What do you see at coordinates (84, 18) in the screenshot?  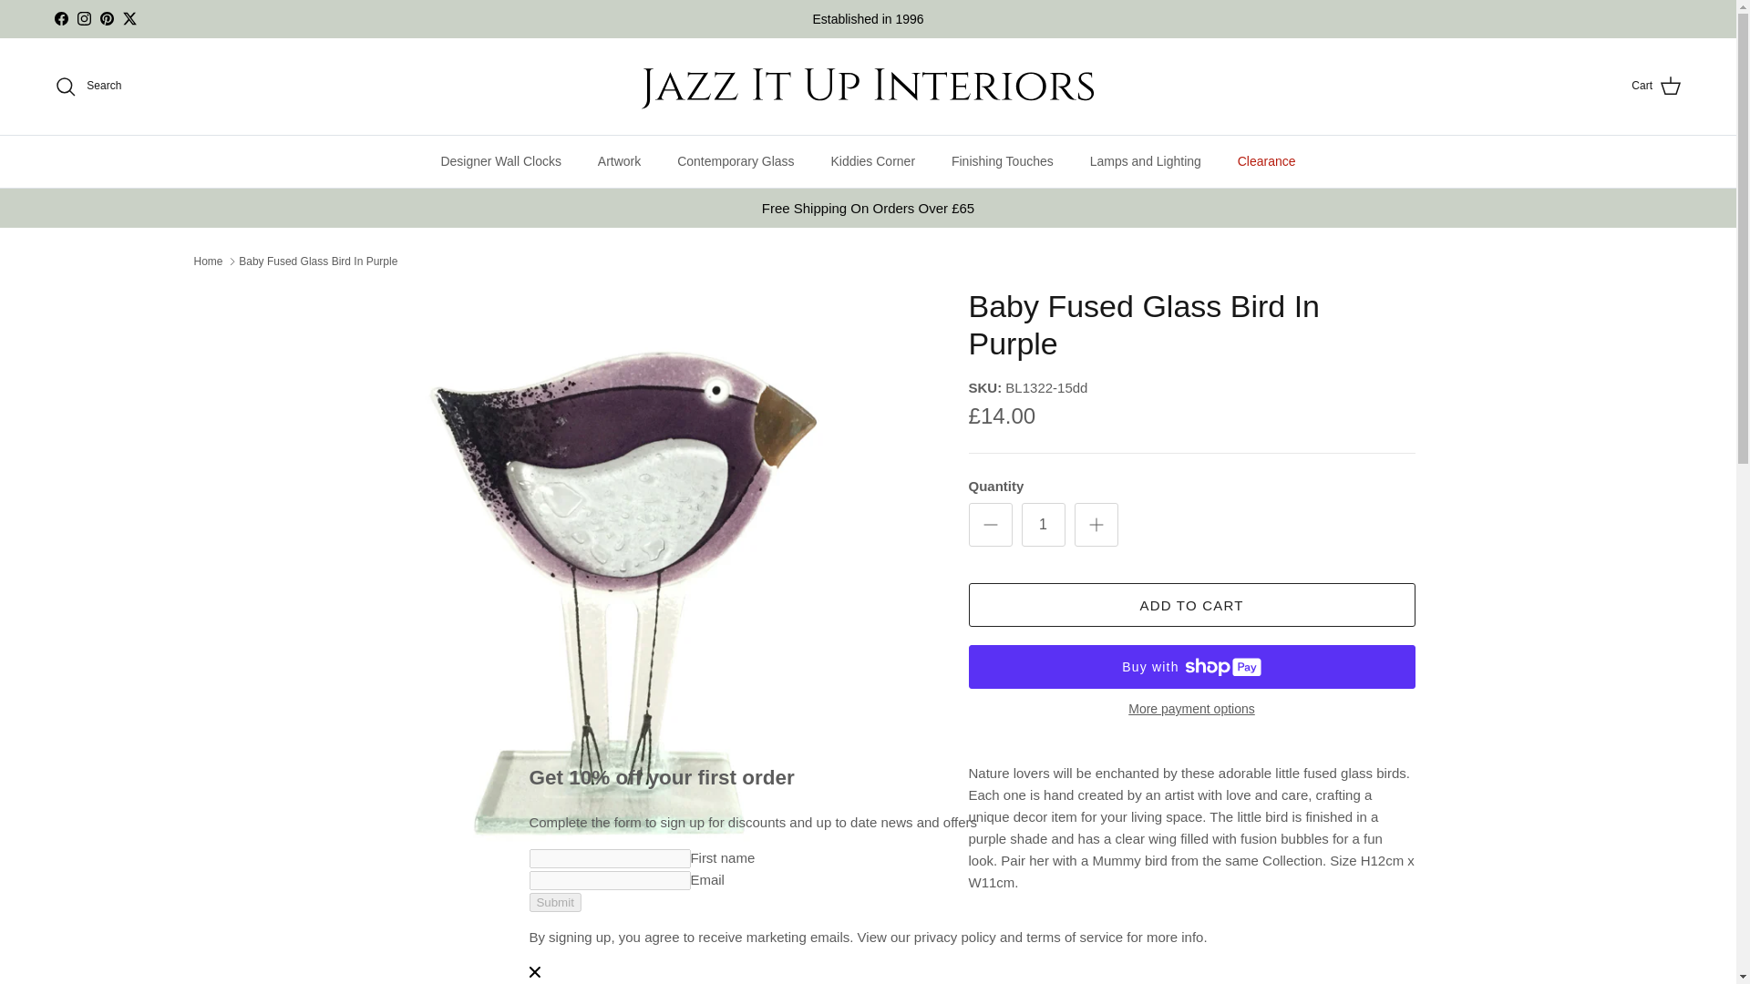 I see `Jazz It Up Interiors on Instagram` at bounding box center [84, 18].